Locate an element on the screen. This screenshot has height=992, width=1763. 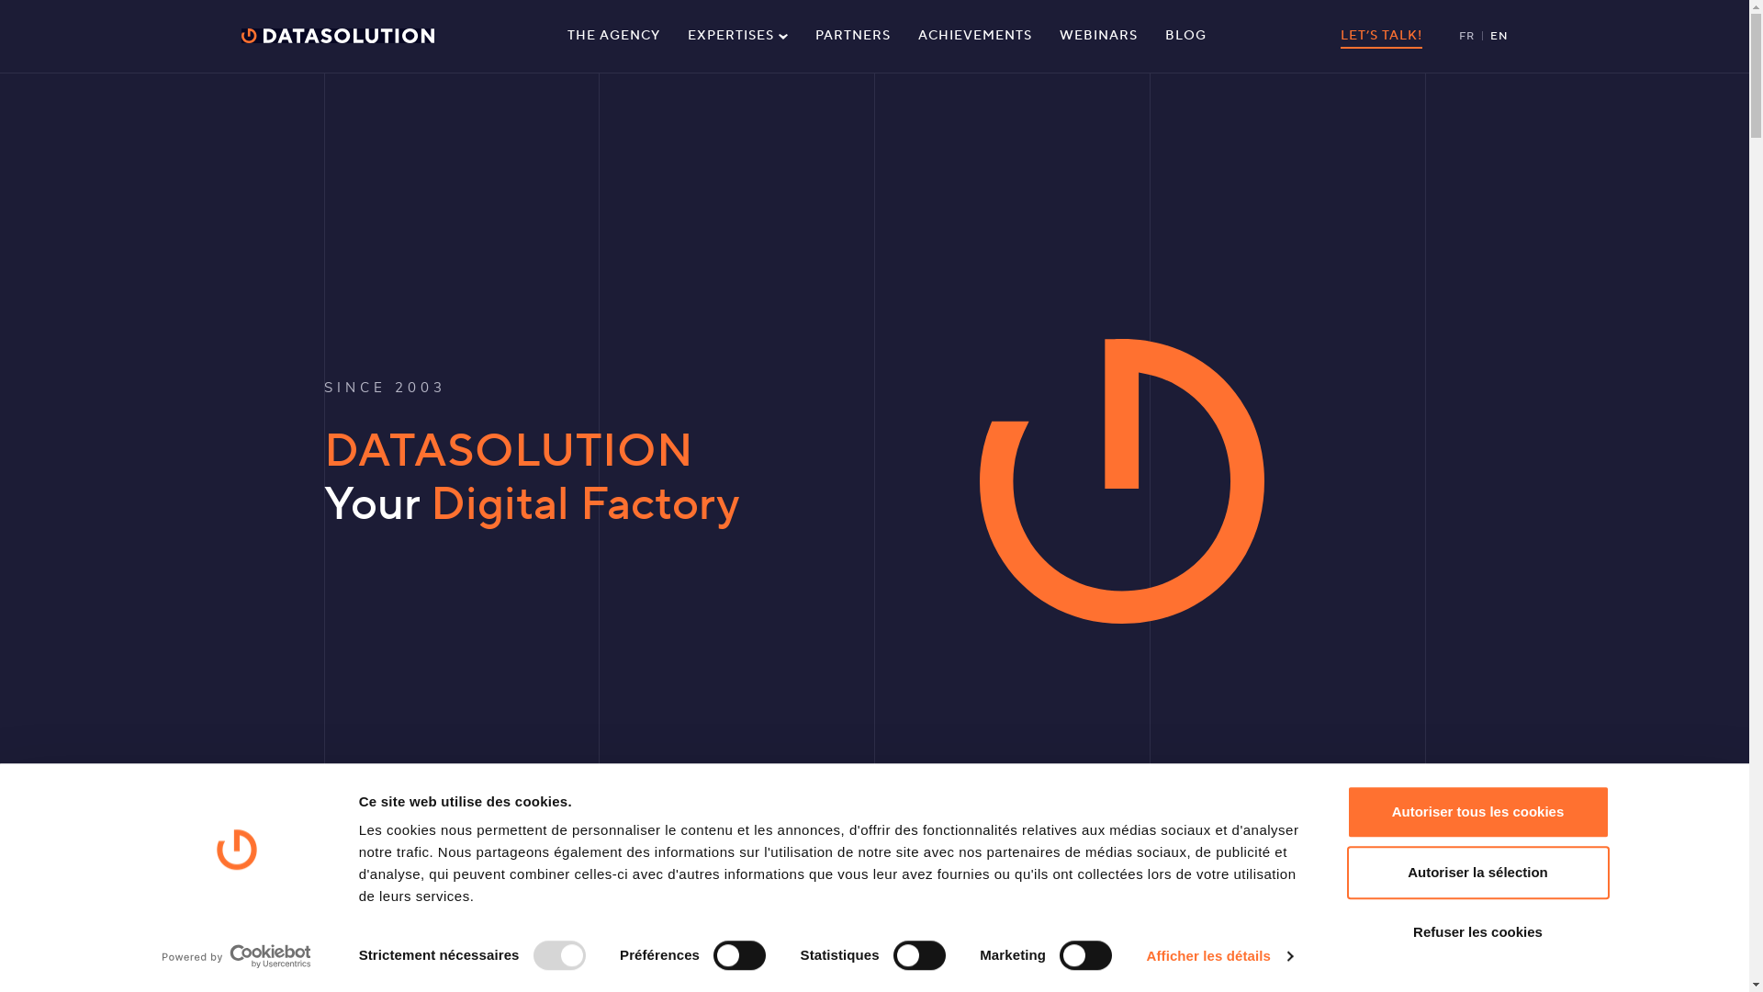
EXPERTISES is located at coordinates (738, 37).